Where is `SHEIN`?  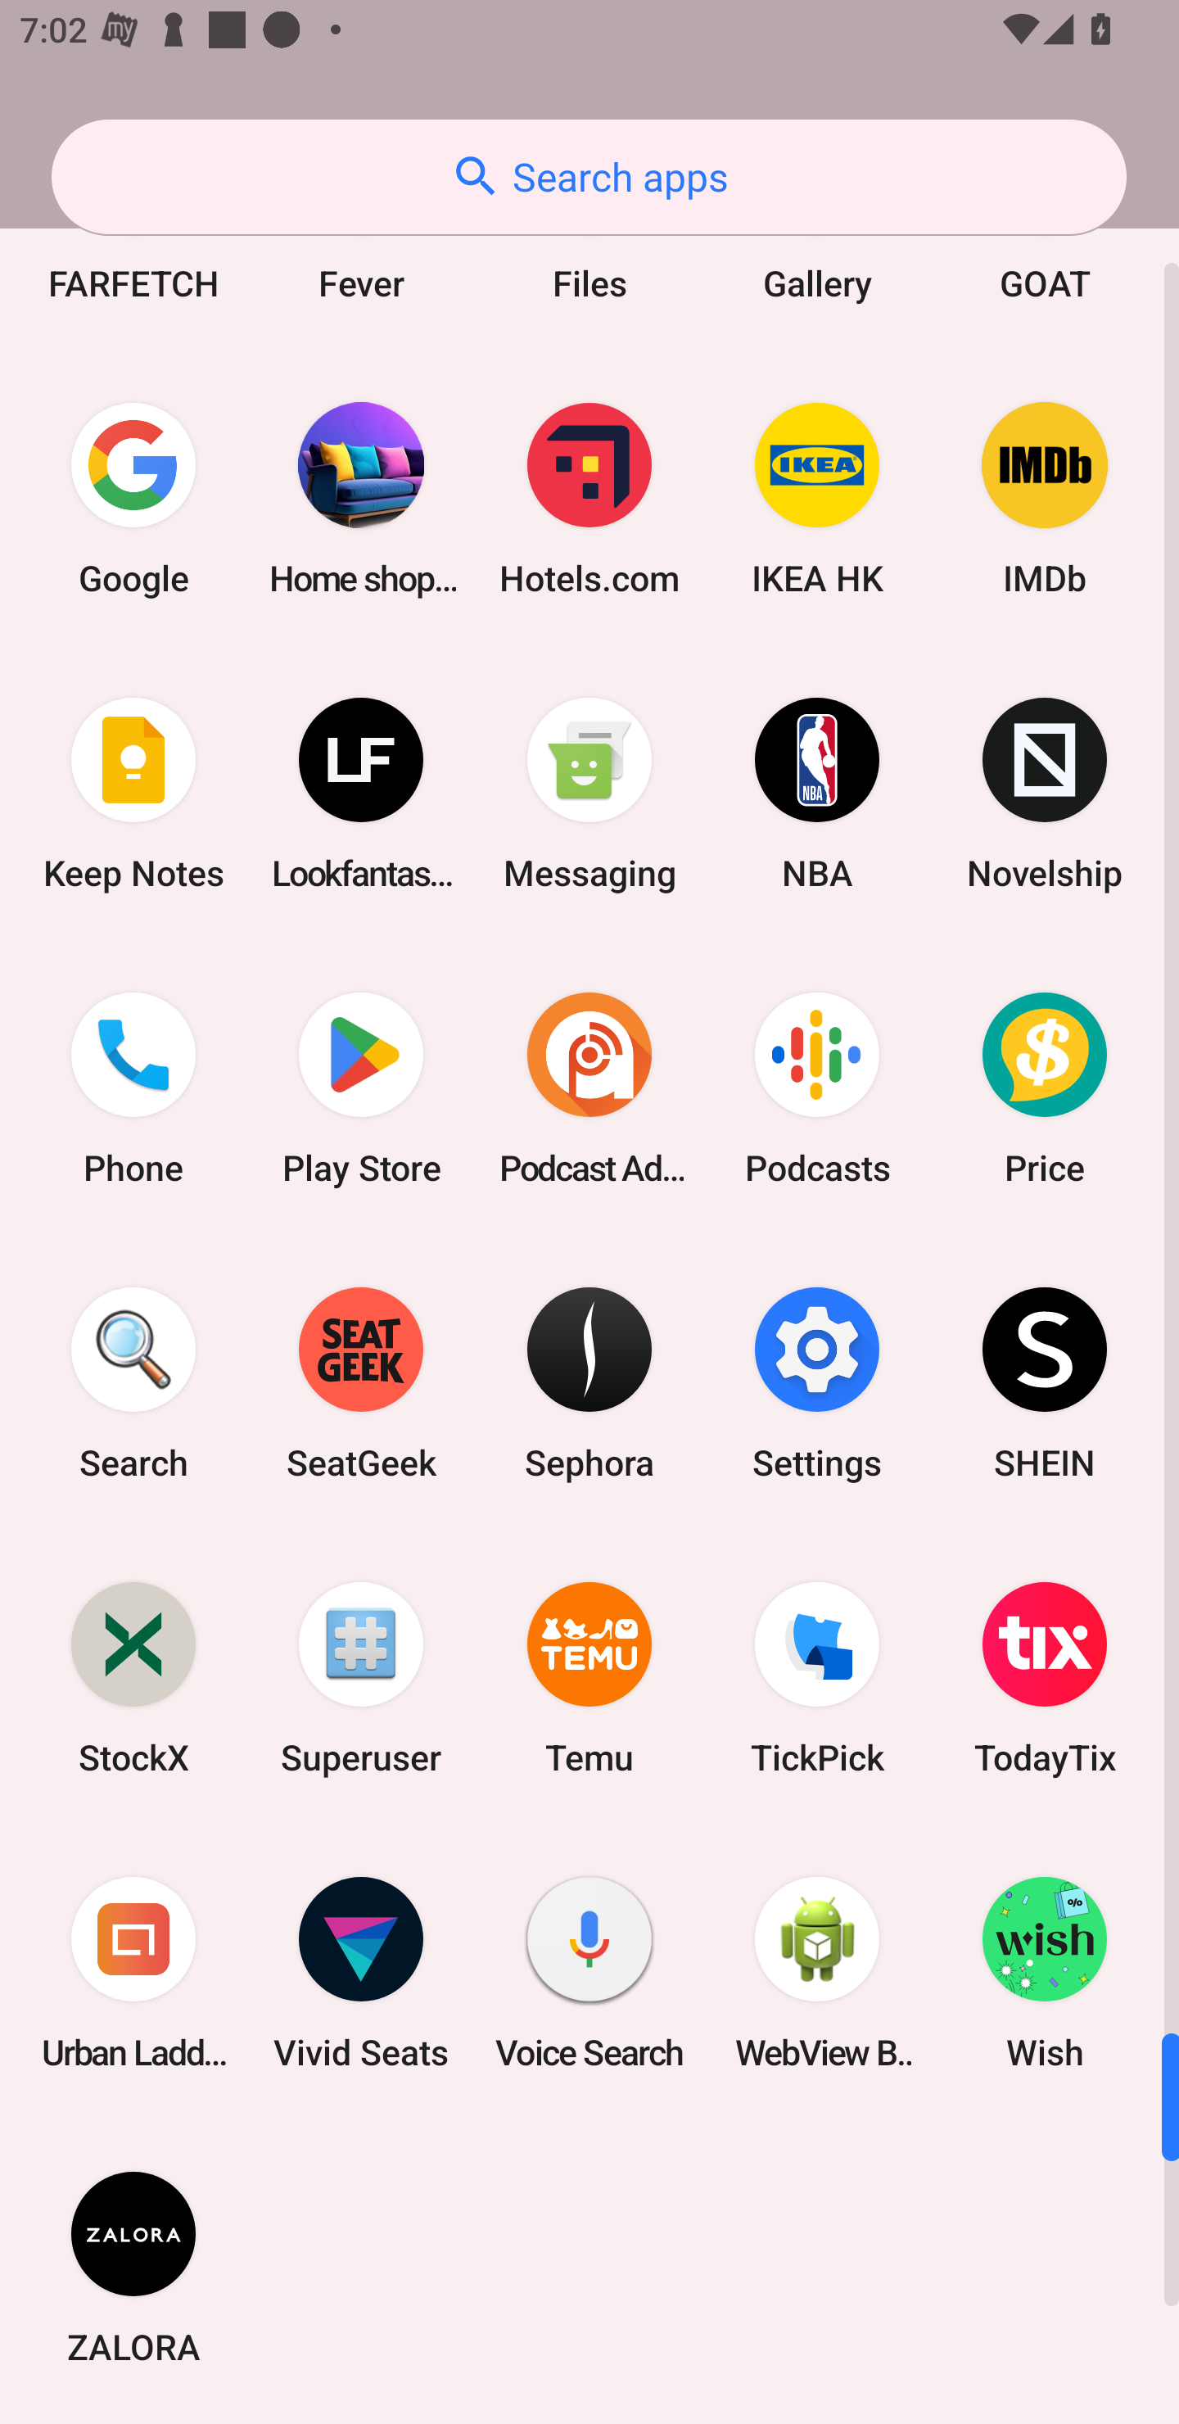 SHEIN is located at coordinates (1045, 1382).